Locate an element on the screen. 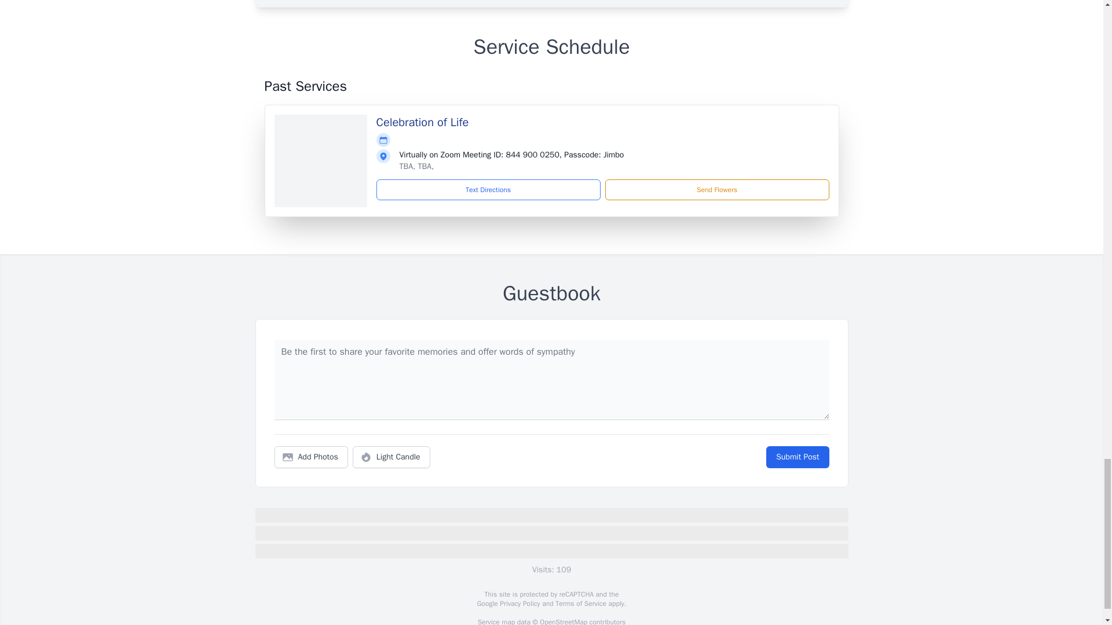 This screenshot has height=625, width=1112. TBA, TBA, is located at coordinates (417, 166).